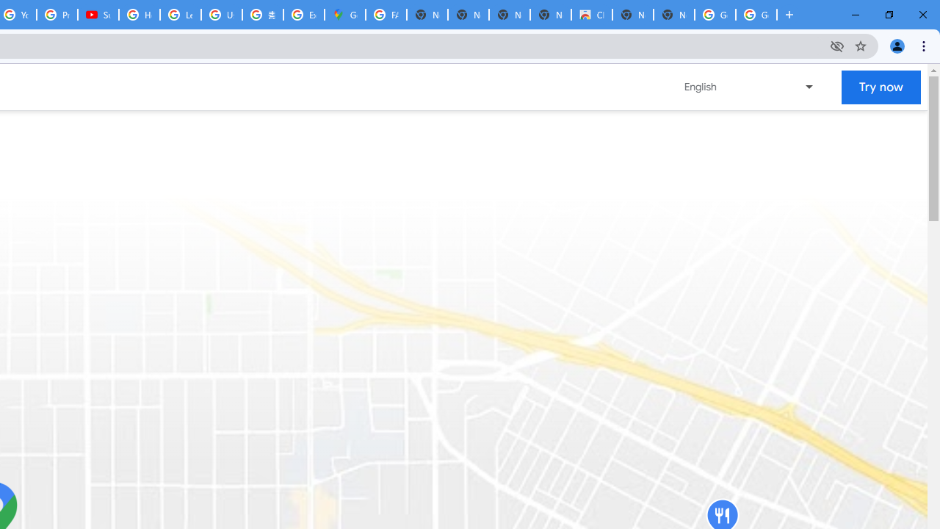 The image size is (940, 529). Describe the element at coordinates (756, 15) in the screenshot. I see `Google Images` at that location.